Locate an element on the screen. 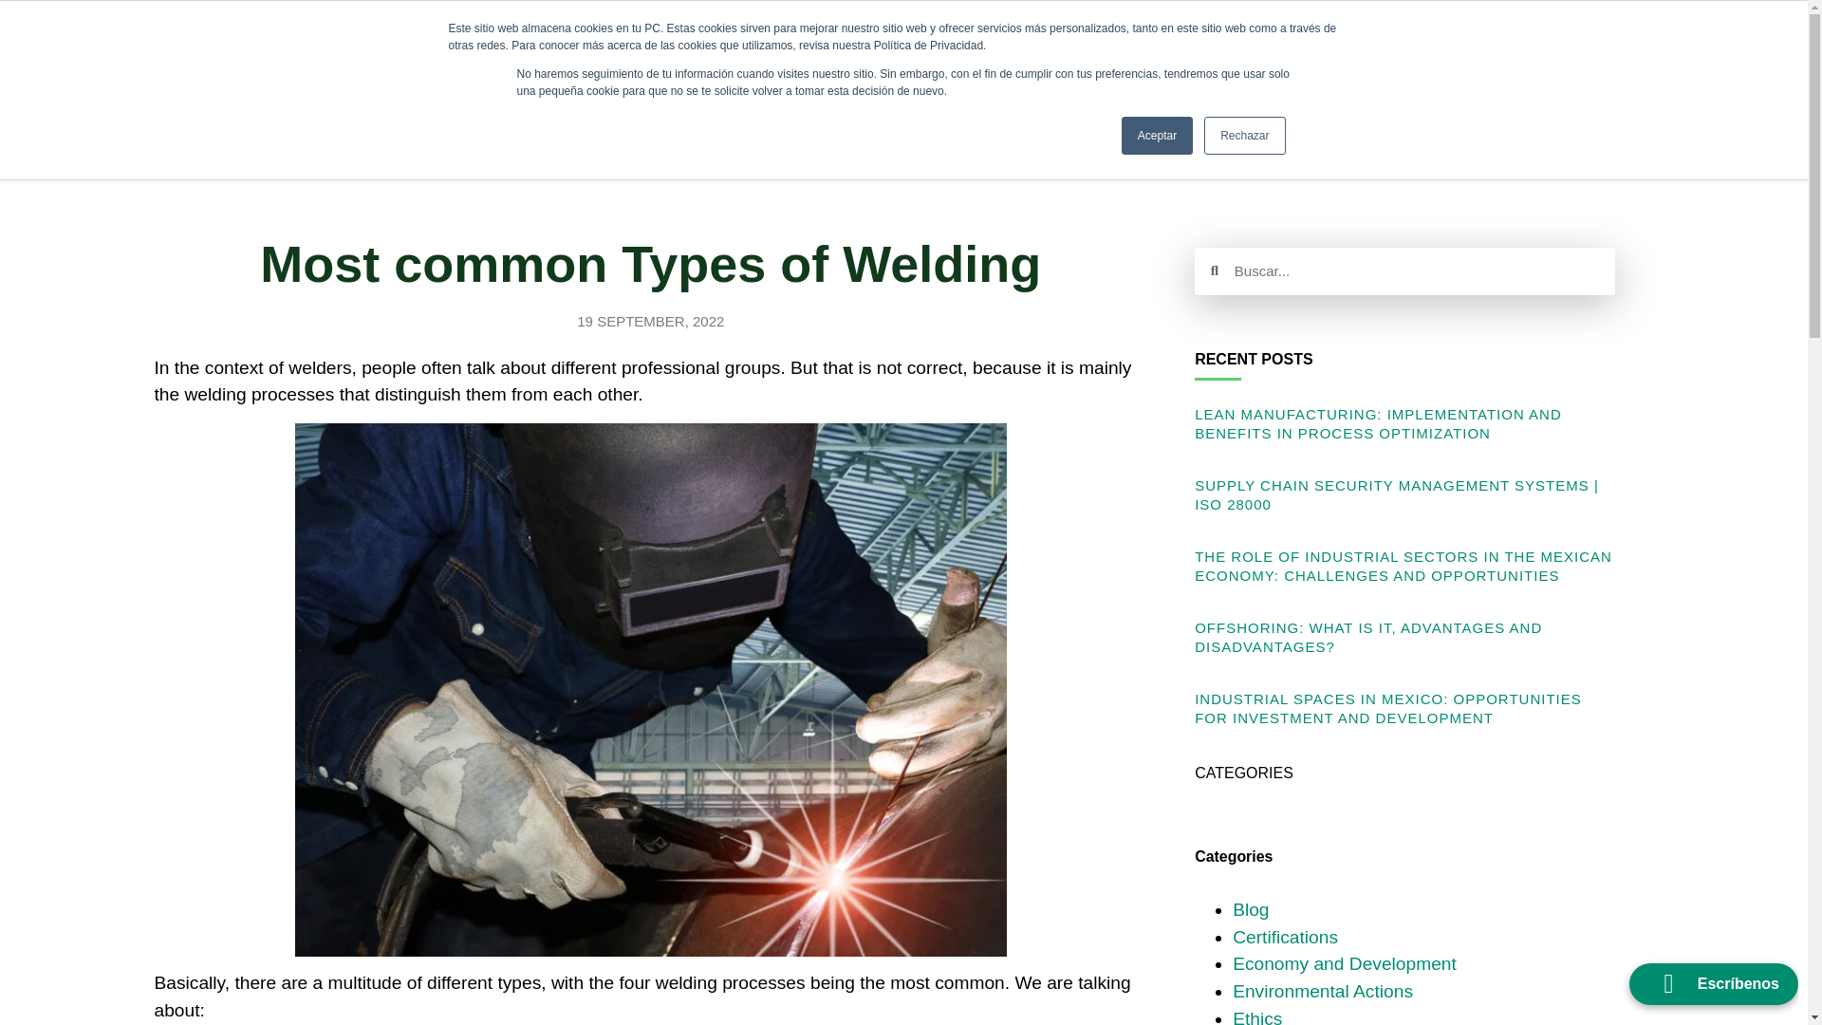 The width and height of the screenshot is (1822, 1025). Contact is located at coordinates (1262, 89).